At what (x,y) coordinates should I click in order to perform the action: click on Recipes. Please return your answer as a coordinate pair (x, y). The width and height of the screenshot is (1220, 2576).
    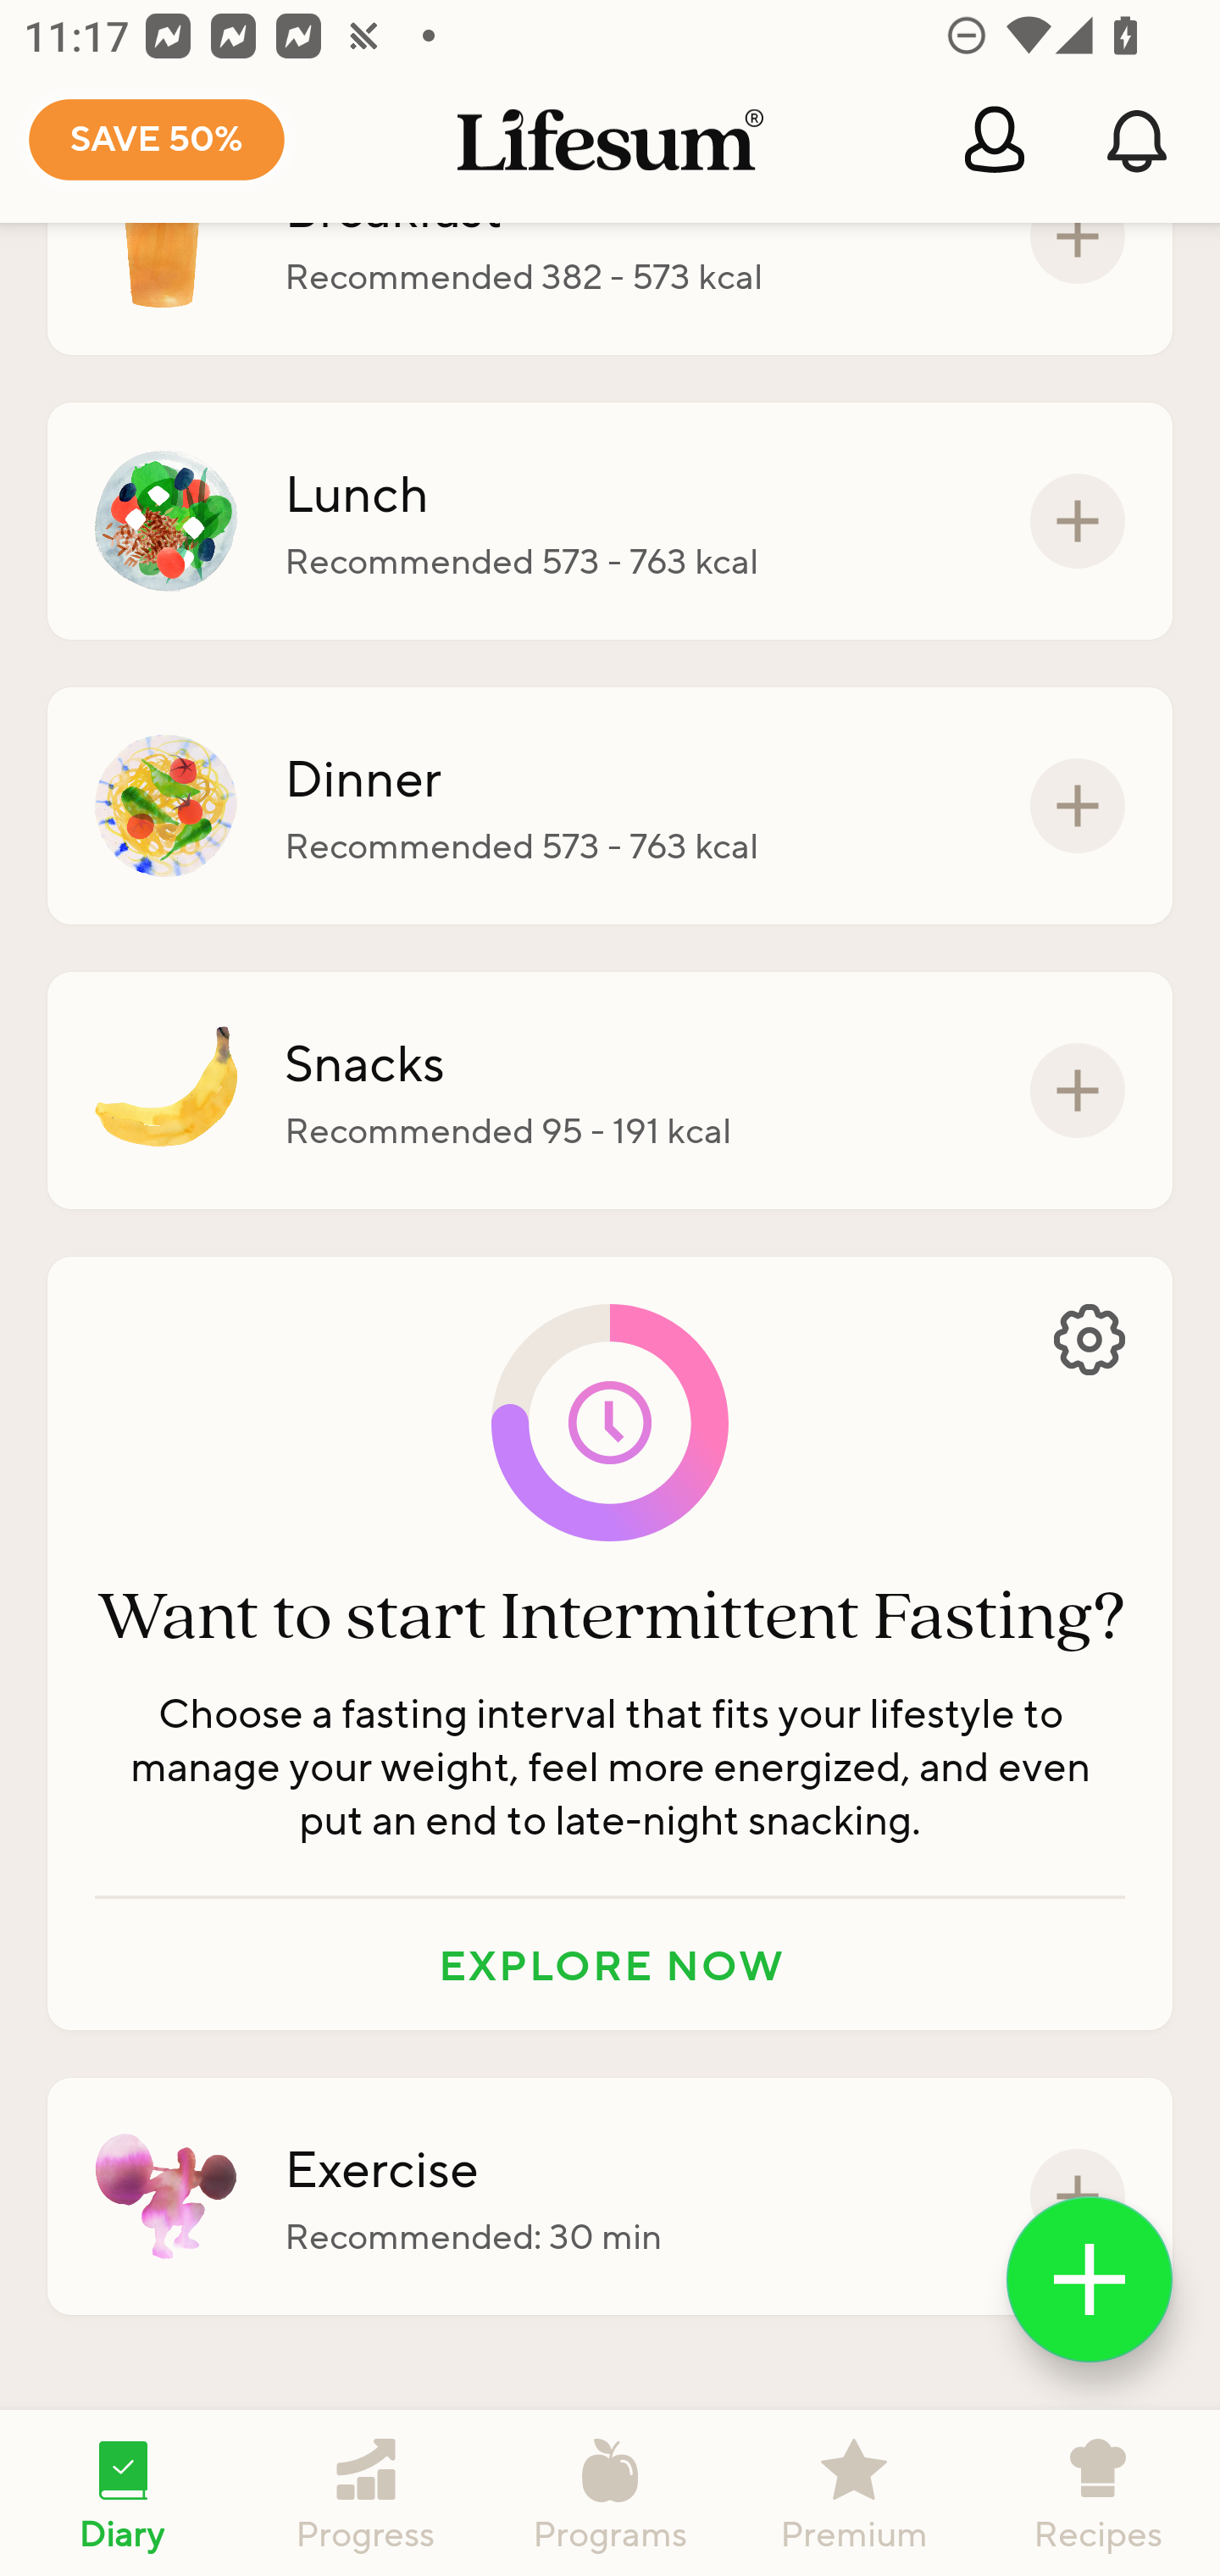
    Looking at the image, I should click on (1098, 2493).